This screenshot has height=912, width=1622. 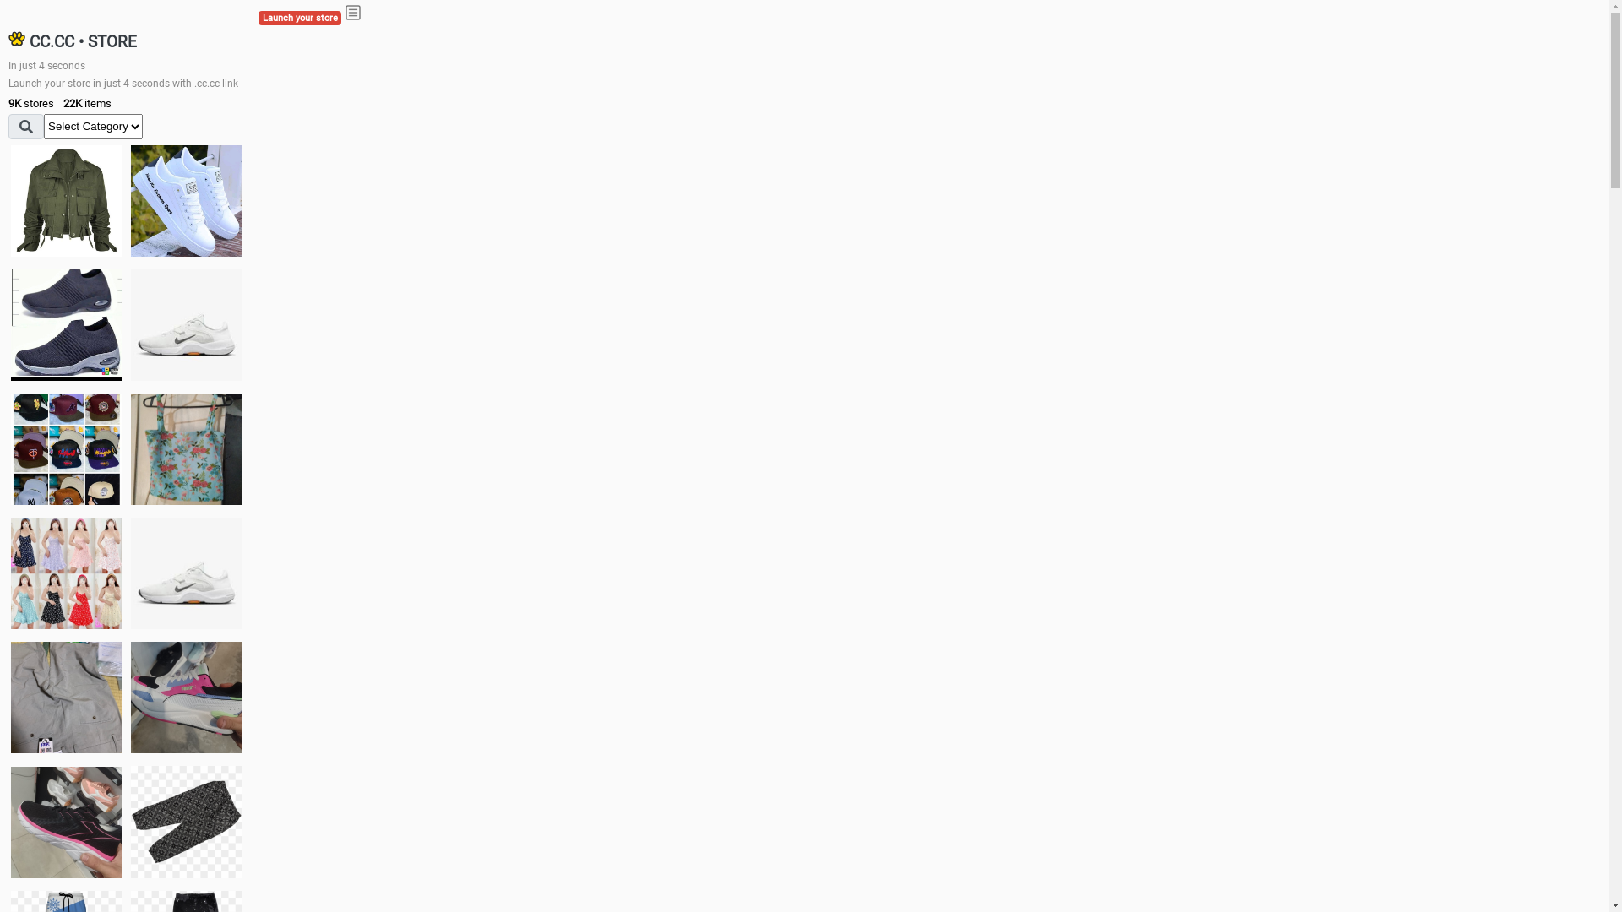 I want to click on white shoes, so click(x=187, y=201).